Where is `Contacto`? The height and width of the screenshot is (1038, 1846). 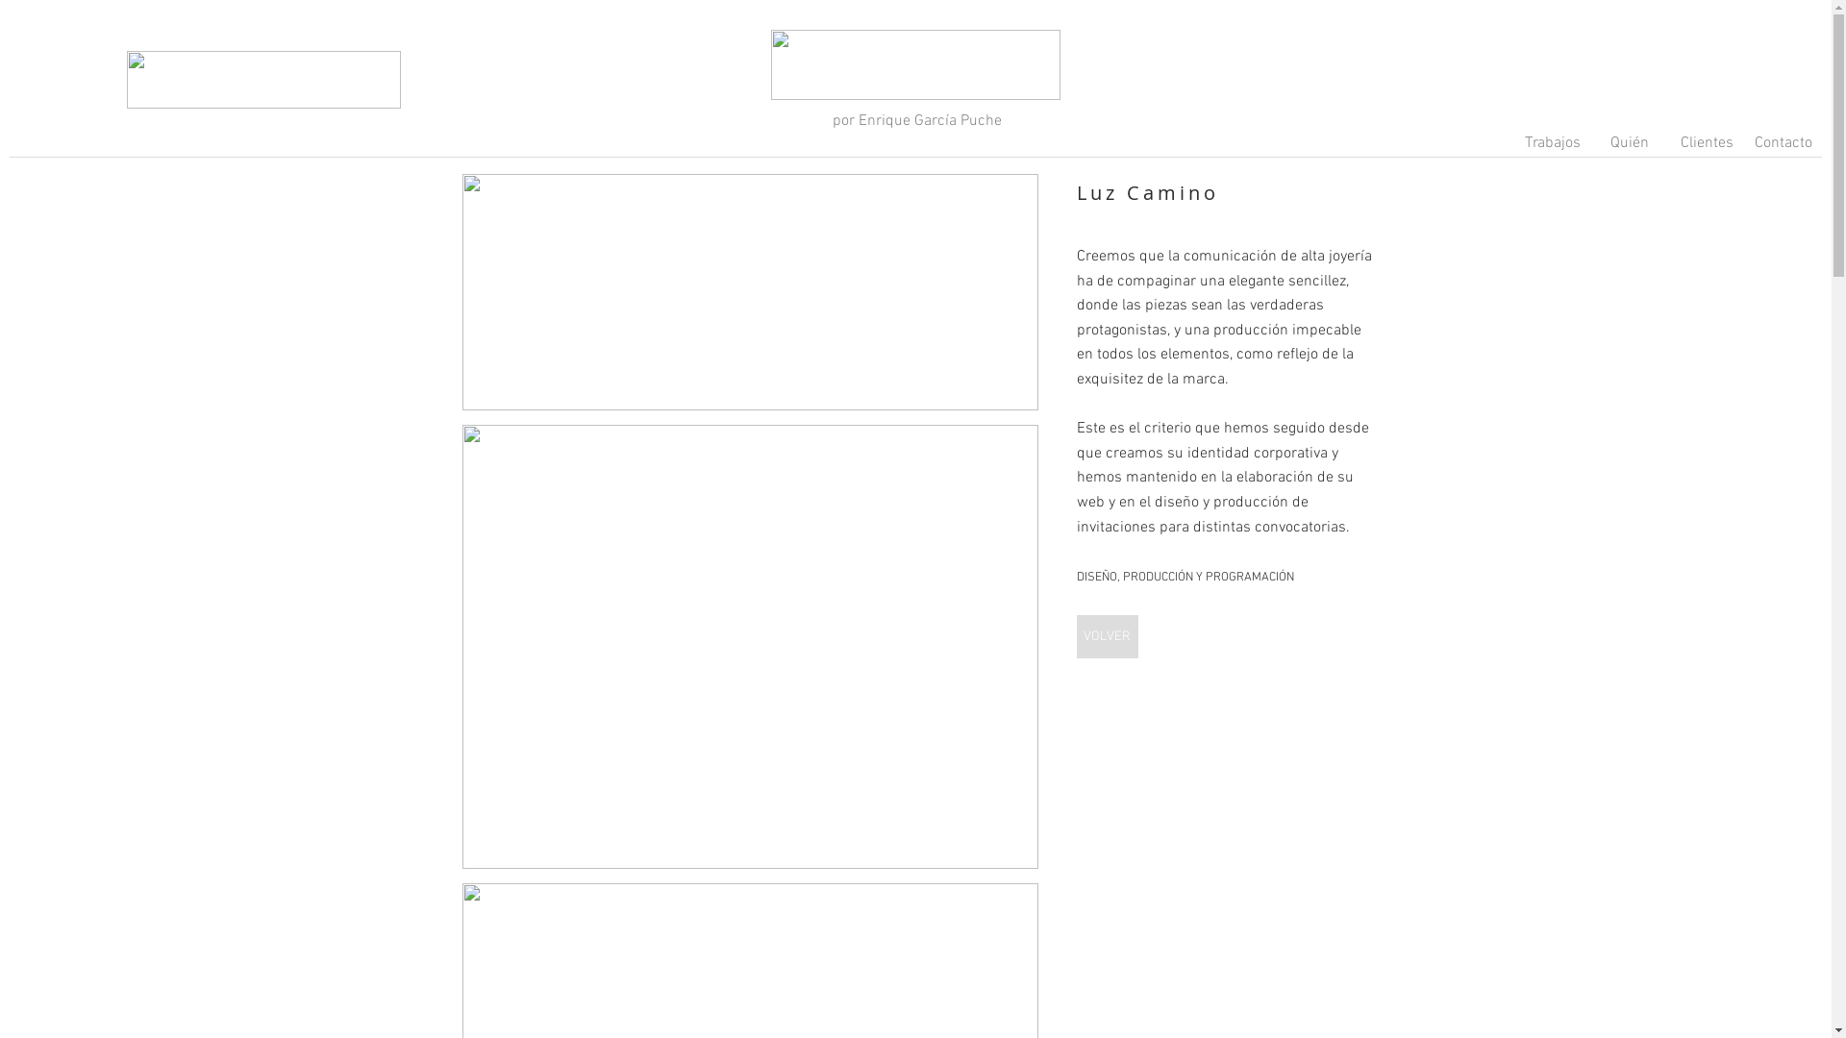 Contacto is located at coordinates (1784, 150).